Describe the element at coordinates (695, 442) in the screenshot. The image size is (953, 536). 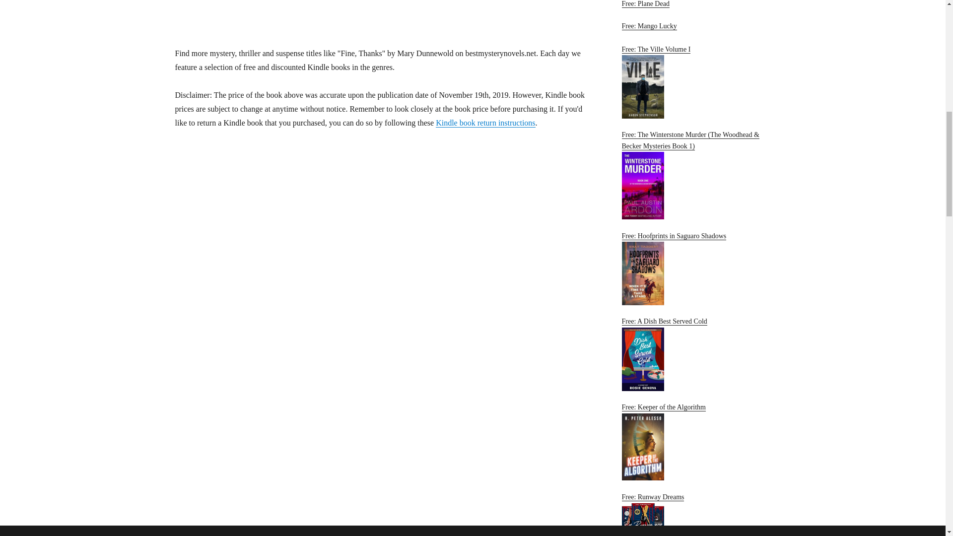
I see `Free: Keeper of the Algorithm` at that location.